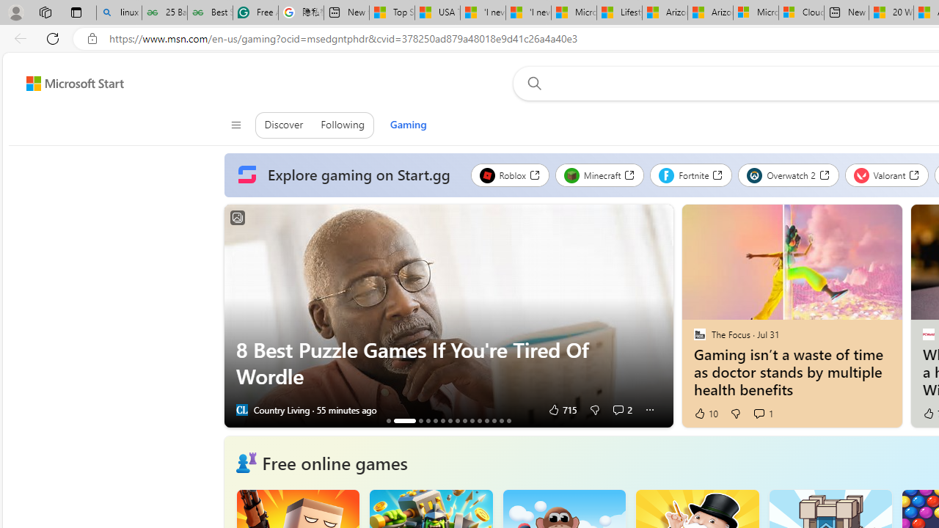  Describe the element at coordinates (420, 420) in the screenshot. I see `AutomationID: tab_nativead-infopane-3` at that location.